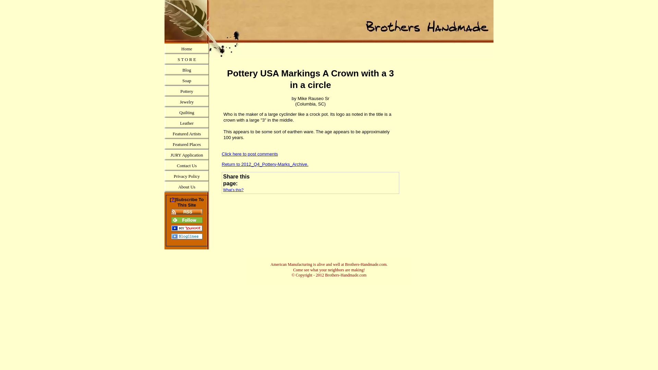  Describe the element at coordinates (187, 176) in the screenshot. I see `Privacy Policy` at that location.